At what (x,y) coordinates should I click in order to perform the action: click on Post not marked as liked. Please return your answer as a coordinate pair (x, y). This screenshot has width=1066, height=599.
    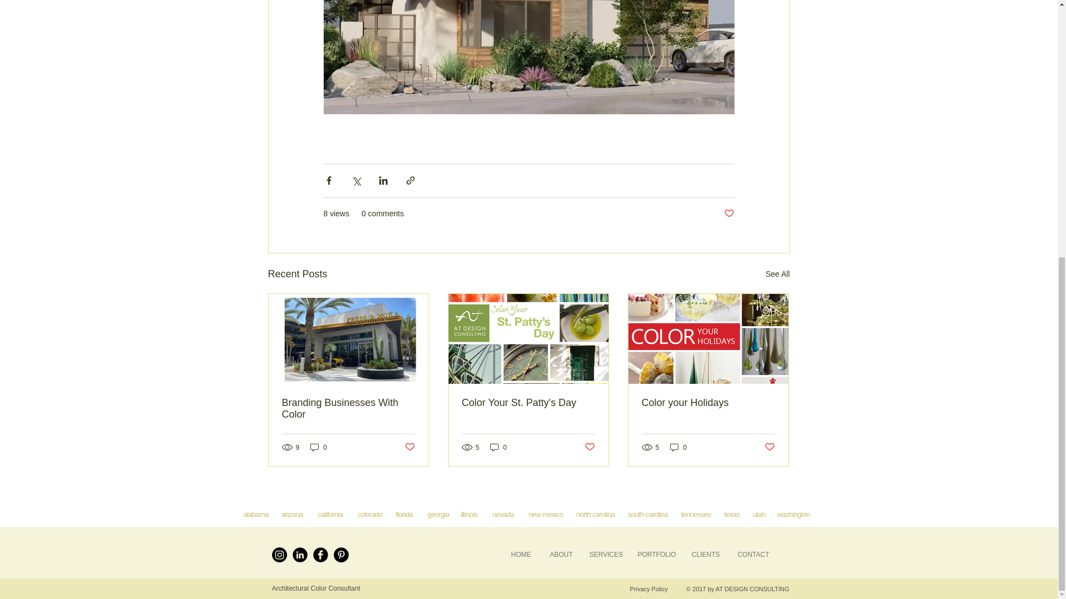
    Looking at the image, I should click on (770, 447).